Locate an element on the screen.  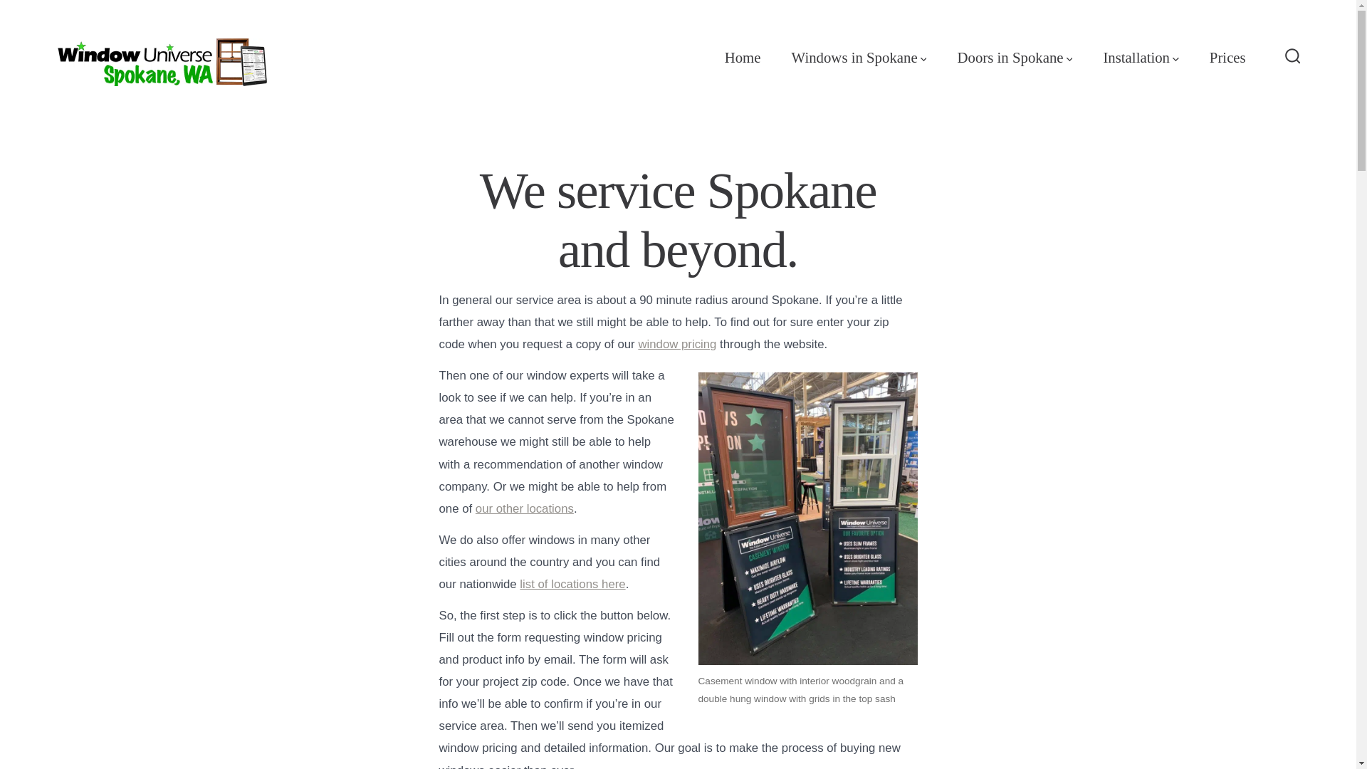
Search Toggle is located at coordinates (1293, 57).